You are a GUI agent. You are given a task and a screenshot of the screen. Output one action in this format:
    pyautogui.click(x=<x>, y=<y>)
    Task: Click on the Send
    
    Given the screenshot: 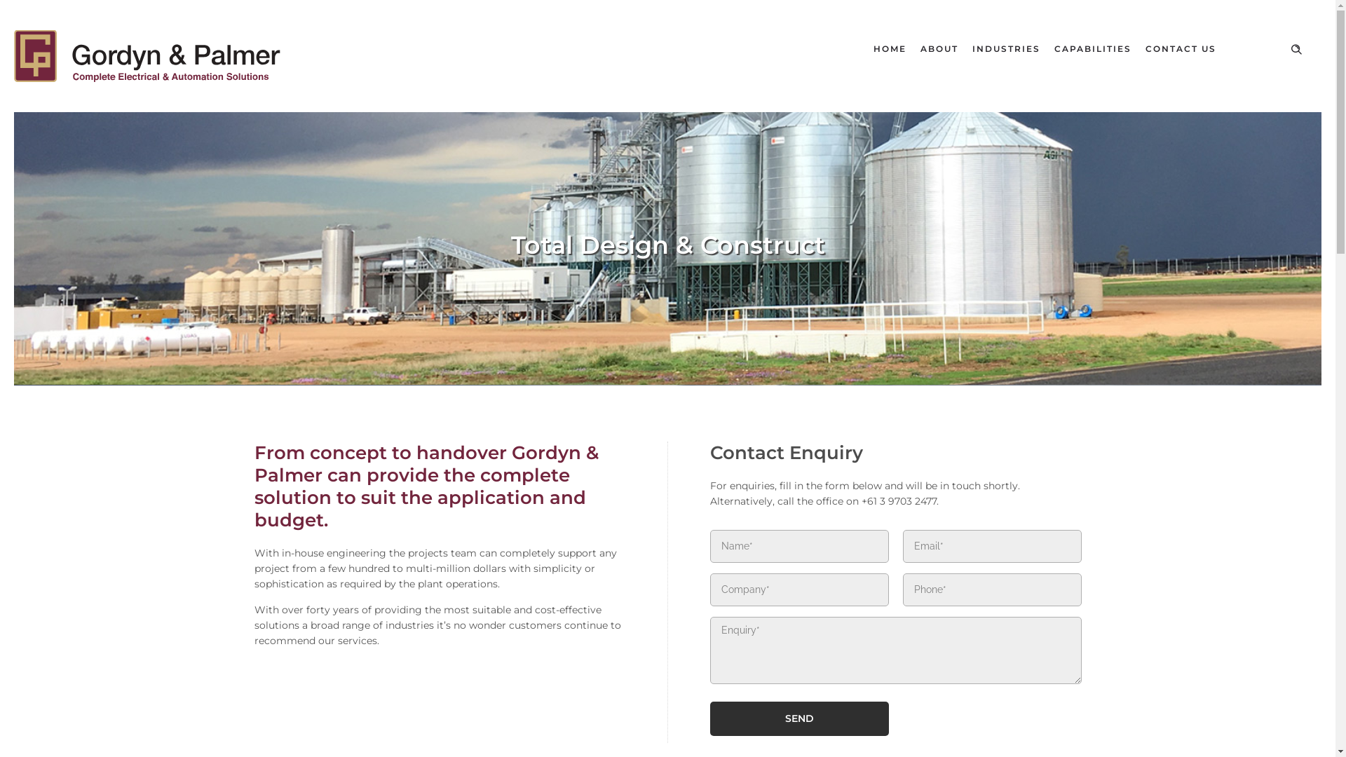 What is the action you would take?
    pyautogui.click(x=799, y=719)
    